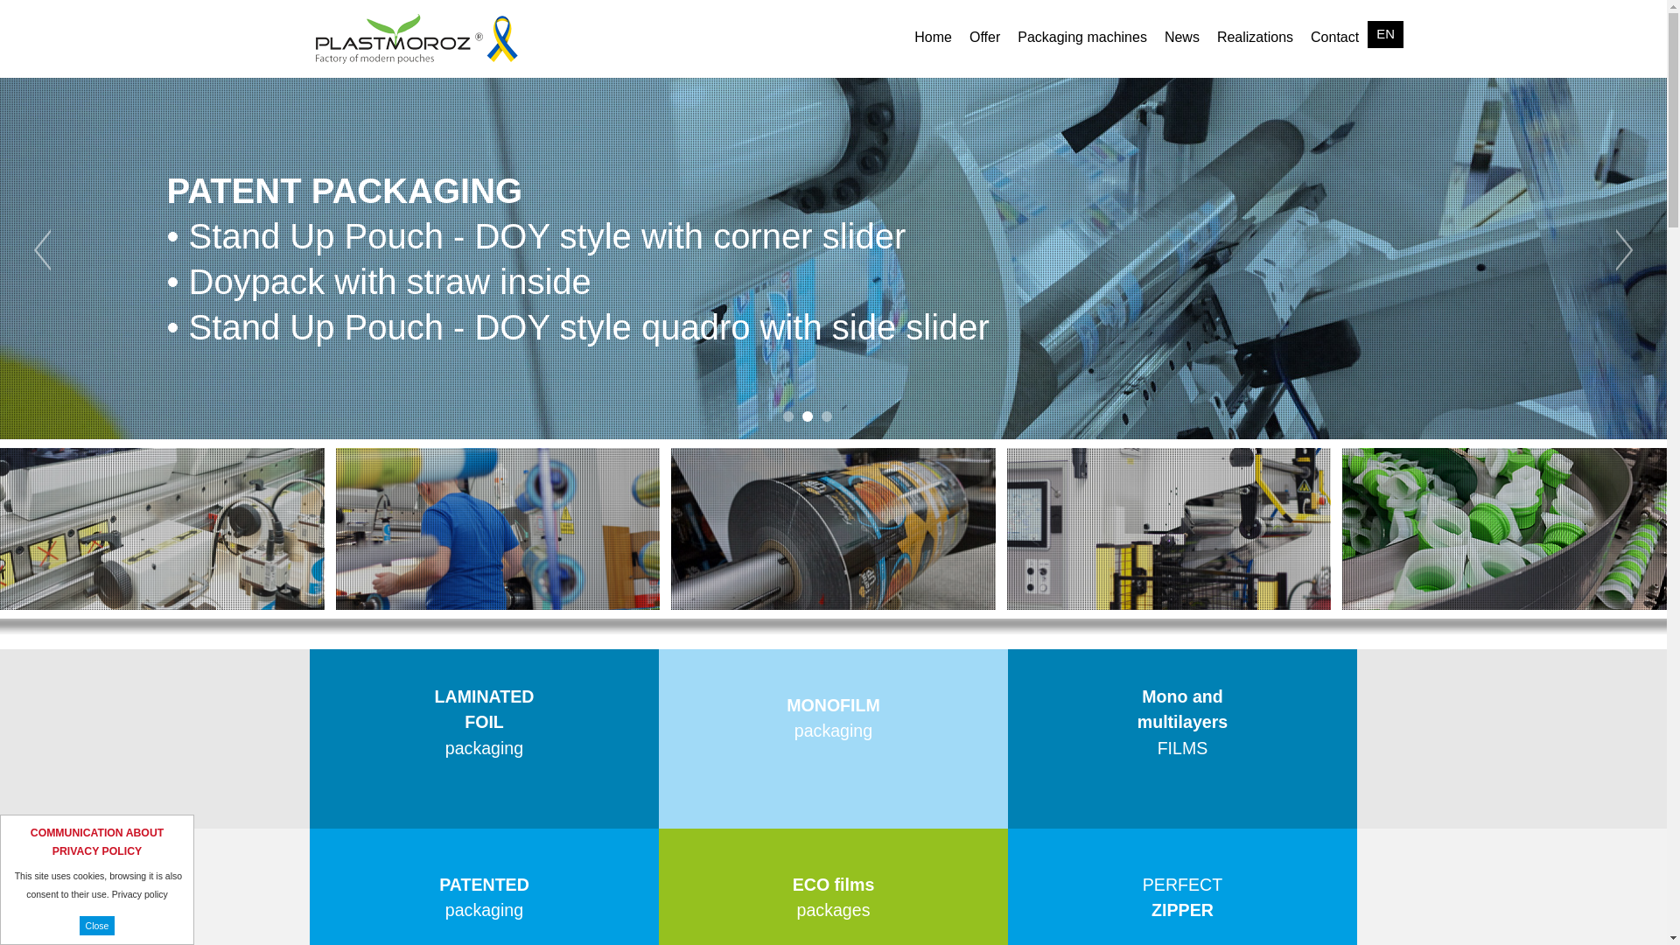 This screenshot has height=945, width=1680. I want to click on EN, so click(483, 877).